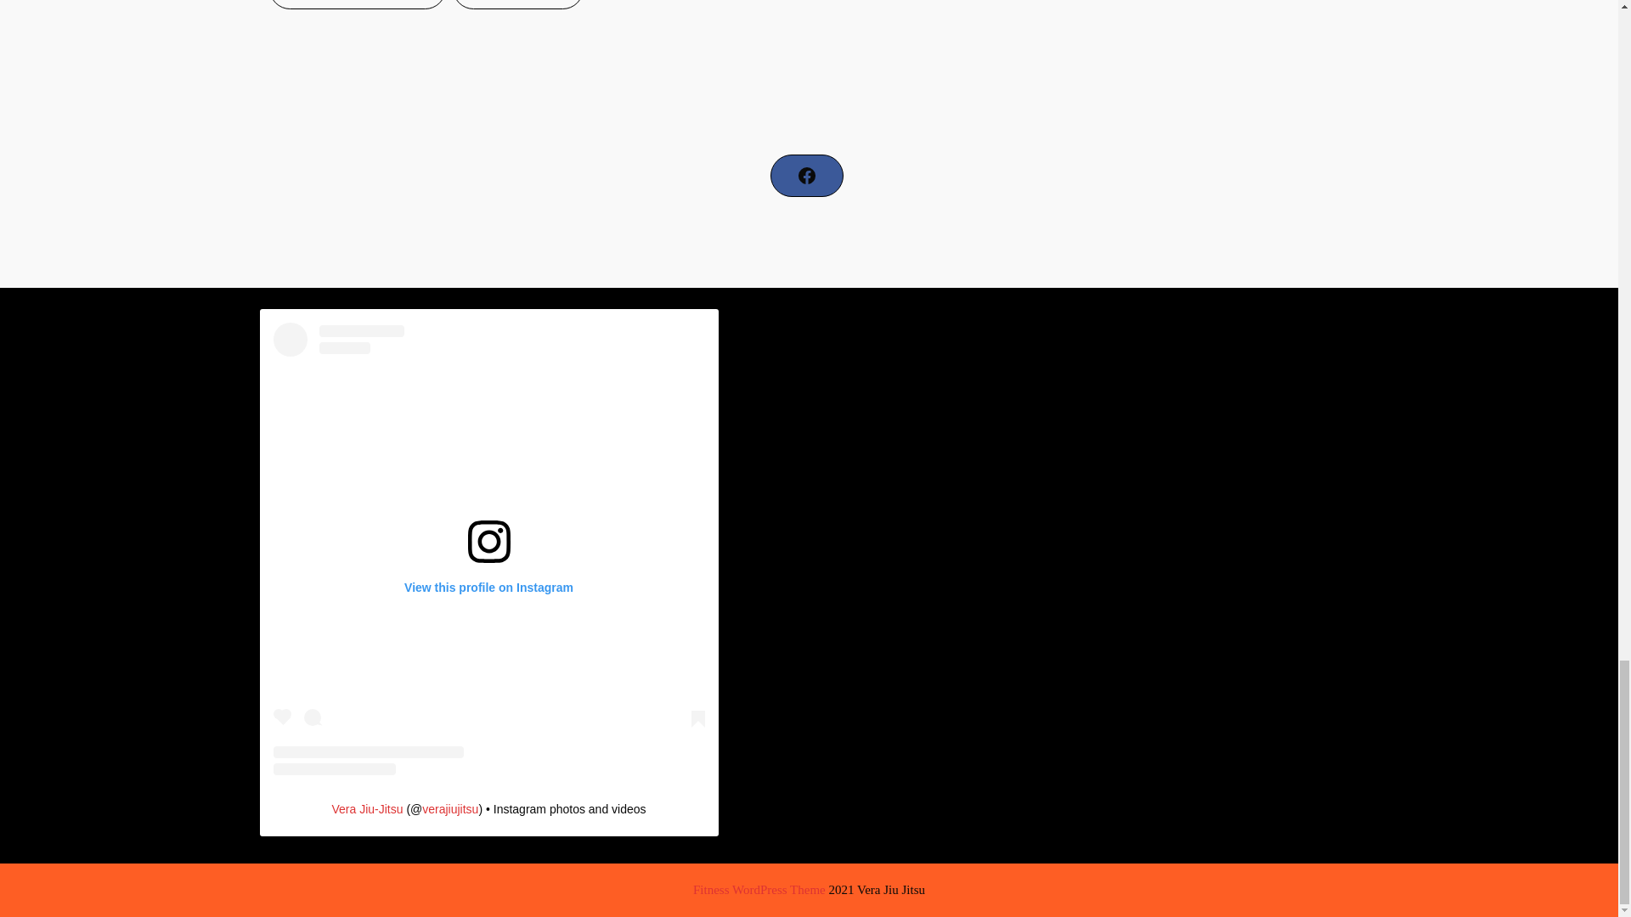 This screenshot has height=917, width=1631. What do you see at coordinates (450, 809) in the screenshot?
I see `verajiujitsu` at bounding box center [450, 809].